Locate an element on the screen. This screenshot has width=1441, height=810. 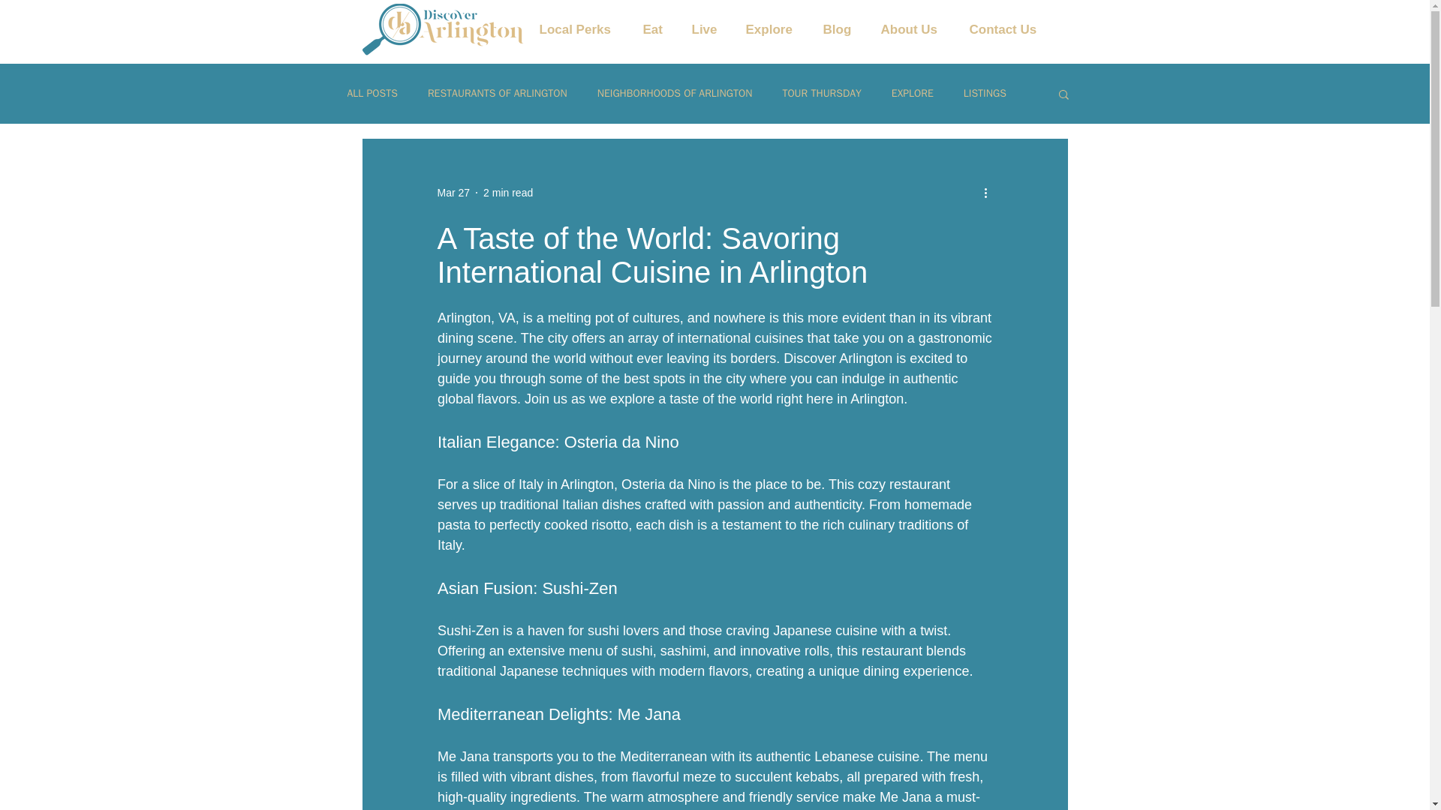
Blog is located at coordinates (844, 30).